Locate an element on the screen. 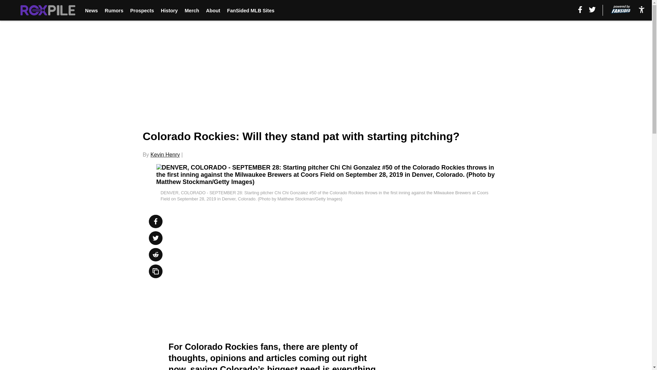 The image size is (657, 370). News is located at coordinates (91, 10).